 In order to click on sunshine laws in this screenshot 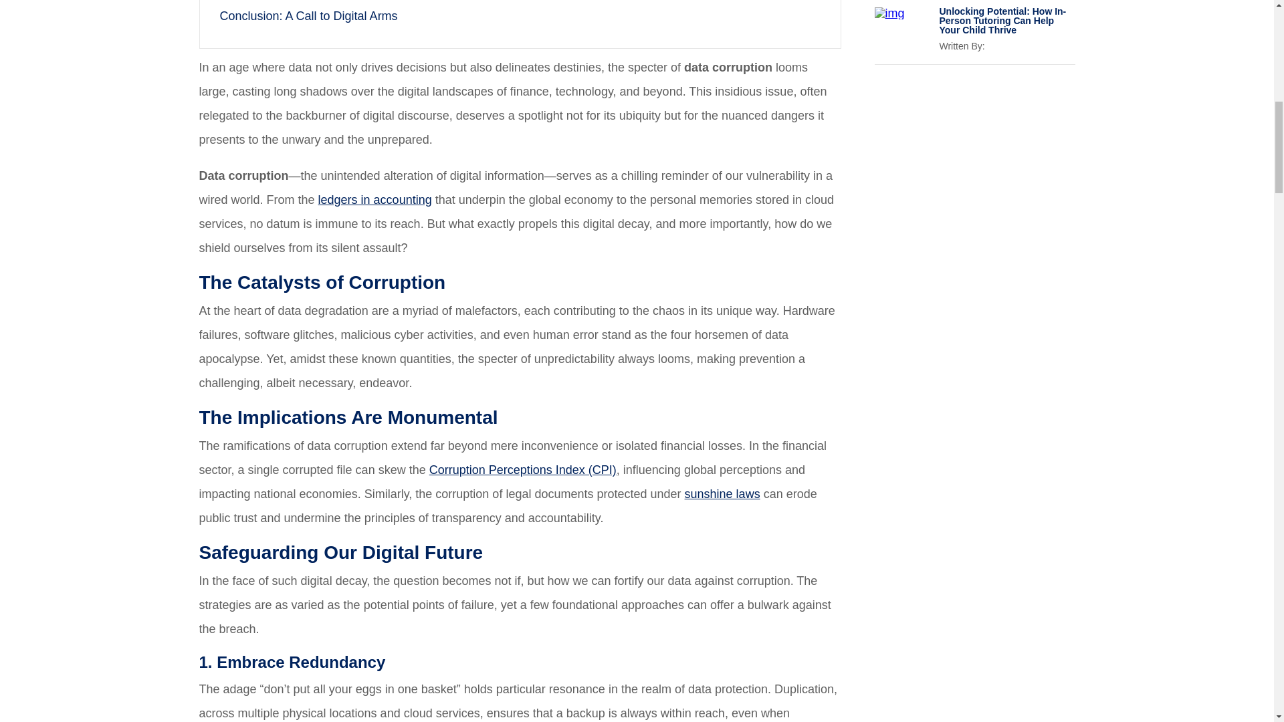, I will do `click(722, 494)`.